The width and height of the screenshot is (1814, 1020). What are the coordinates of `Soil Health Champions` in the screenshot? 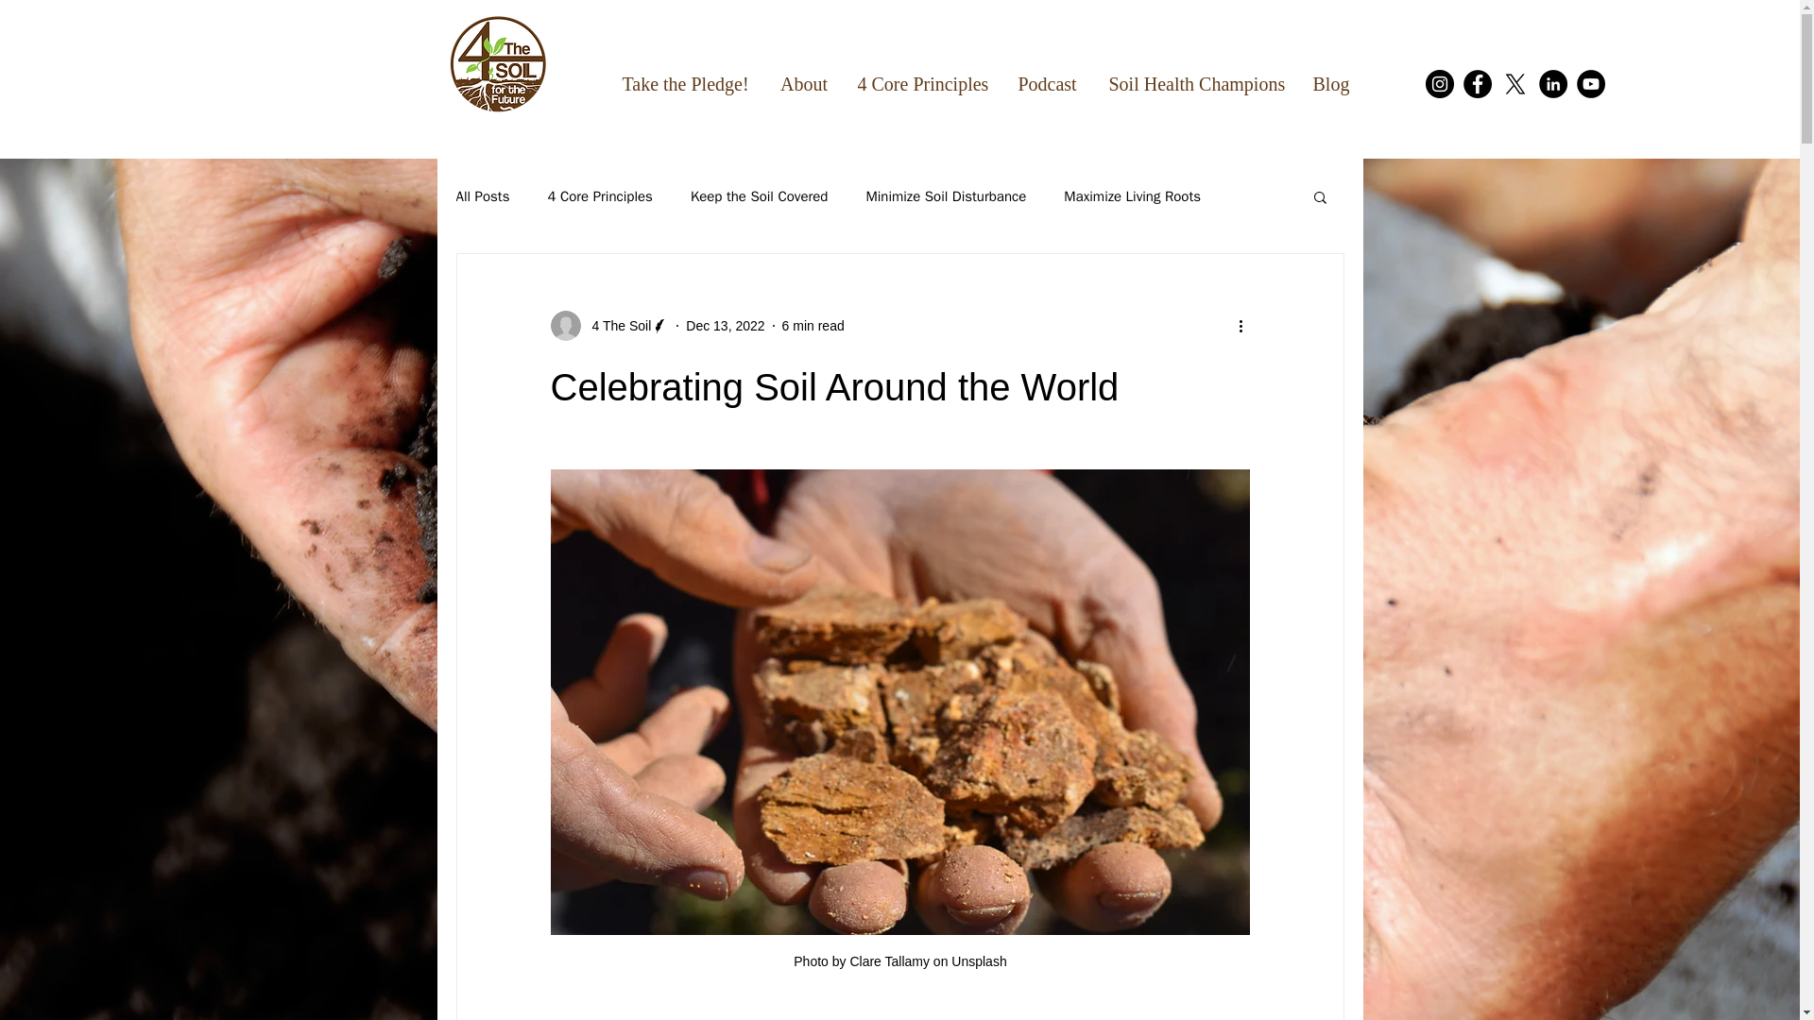 It's located at (1196, 83).